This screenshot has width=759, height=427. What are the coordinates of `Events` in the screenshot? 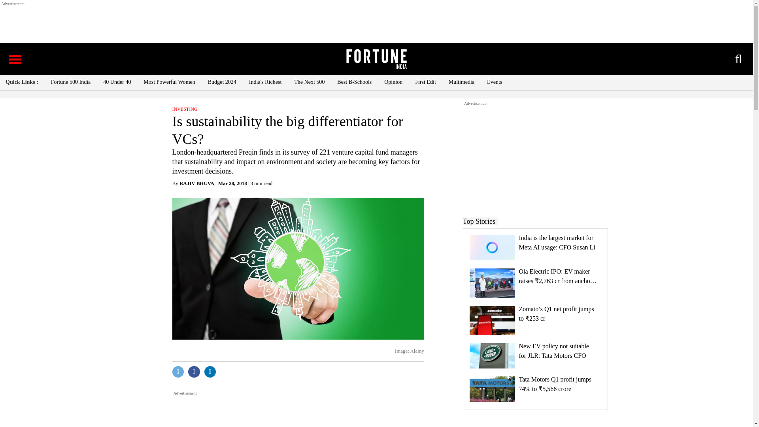 It's located at (494, 82).